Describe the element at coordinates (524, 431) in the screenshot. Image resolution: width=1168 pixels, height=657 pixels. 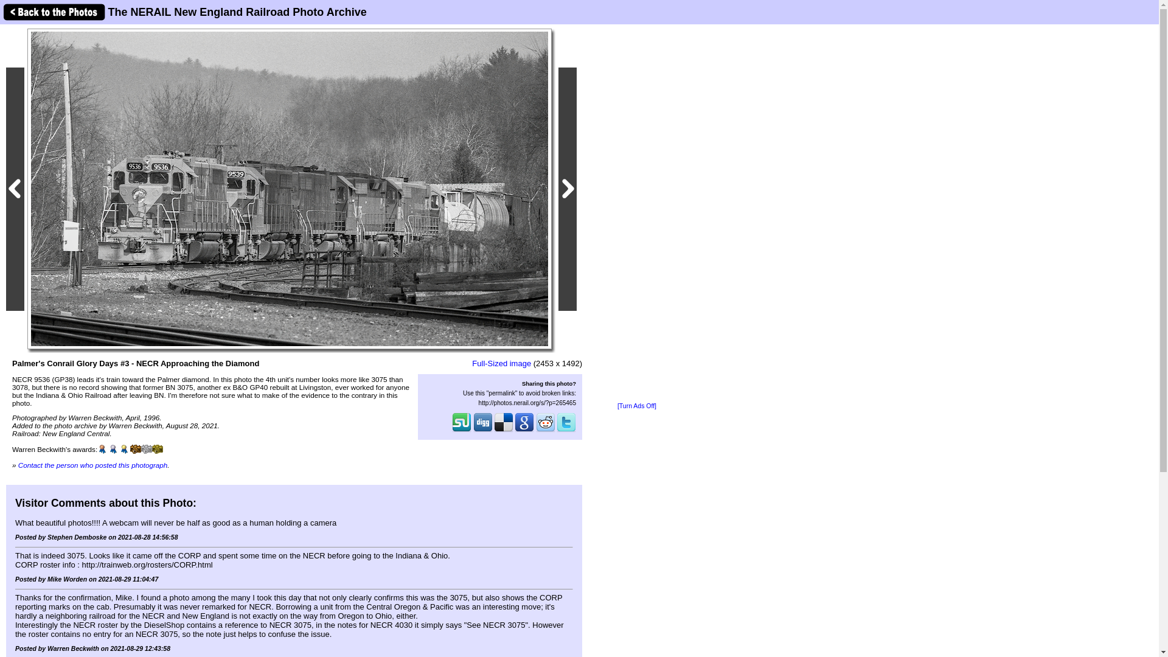
I see `Submit to Google Bookmarks` at that location.